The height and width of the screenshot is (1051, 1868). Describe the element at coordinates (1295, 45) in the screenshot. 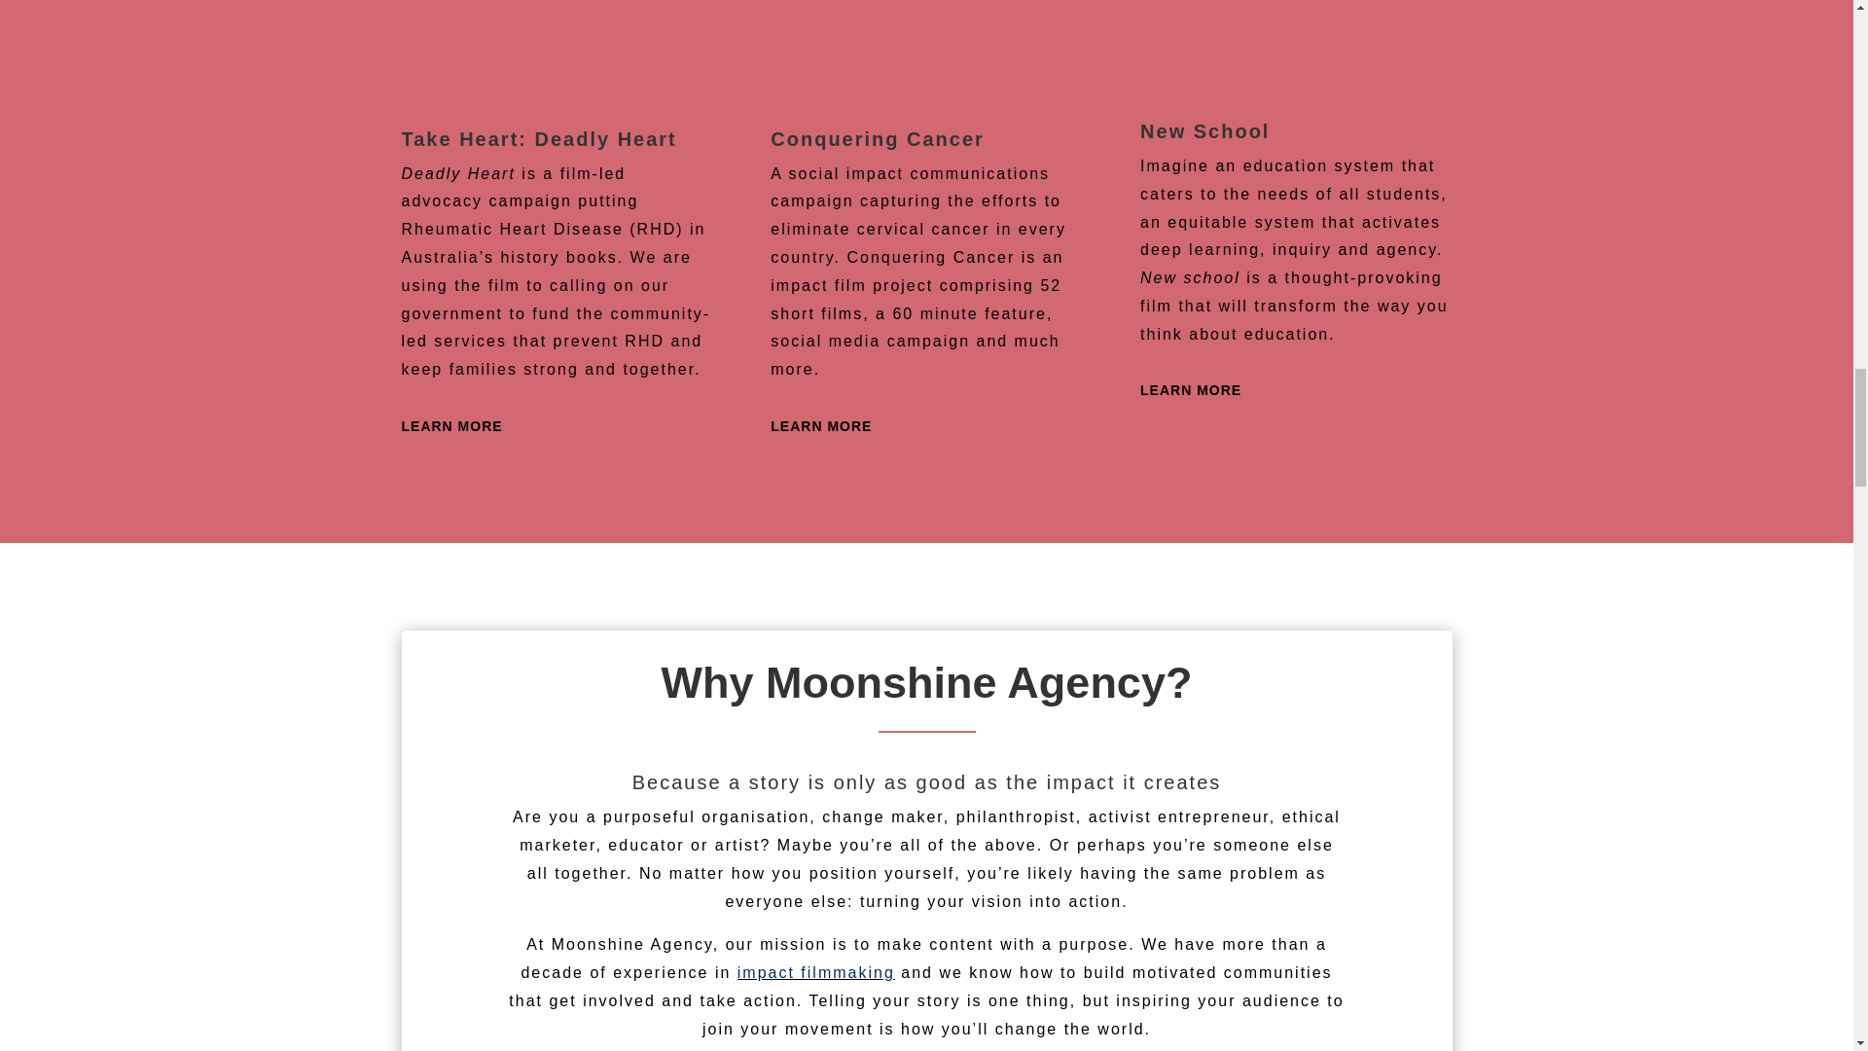

I see `Moonshine-Agency-` at that location.